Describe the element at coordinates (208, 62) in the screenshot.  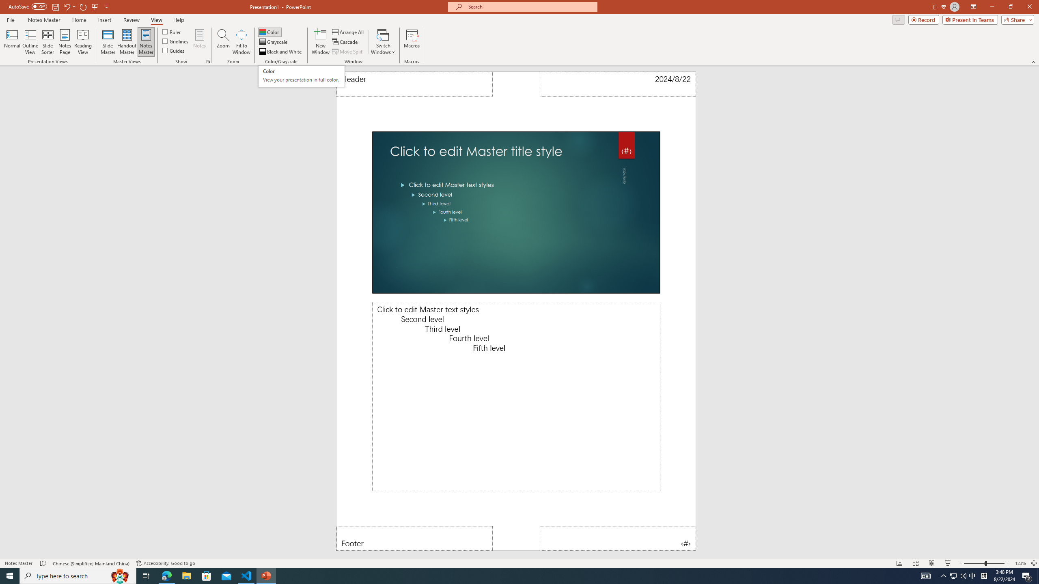
I see `Grid Settings...` at that location.